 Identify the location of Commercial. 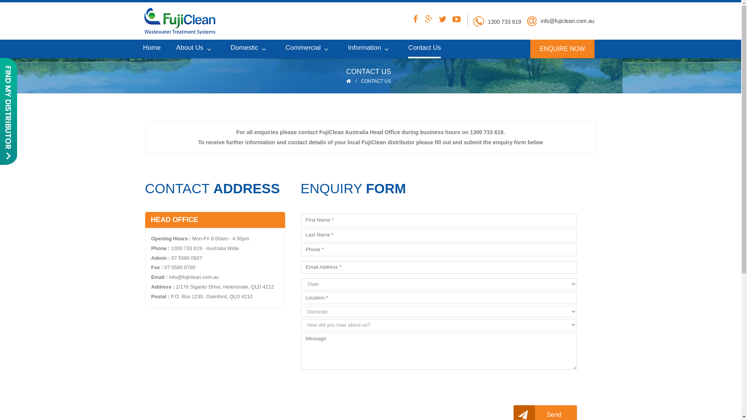
(309, 48).